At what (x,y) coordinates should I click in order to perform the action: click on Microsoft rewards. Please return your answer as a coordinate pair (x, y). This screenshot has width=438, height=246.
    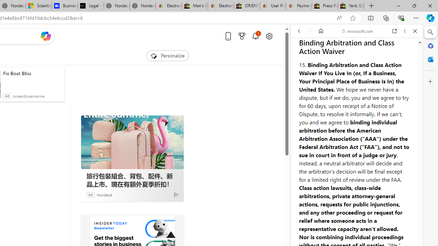
    Looking at the image, I should click on (242, 36).